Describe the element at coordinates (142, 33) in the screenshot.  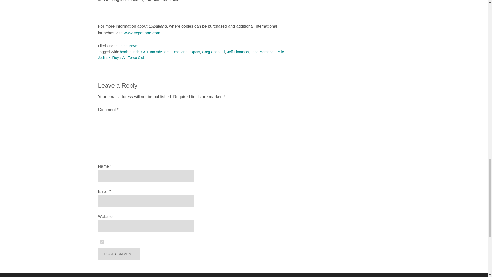
I see `www.expatland.com` at that location.